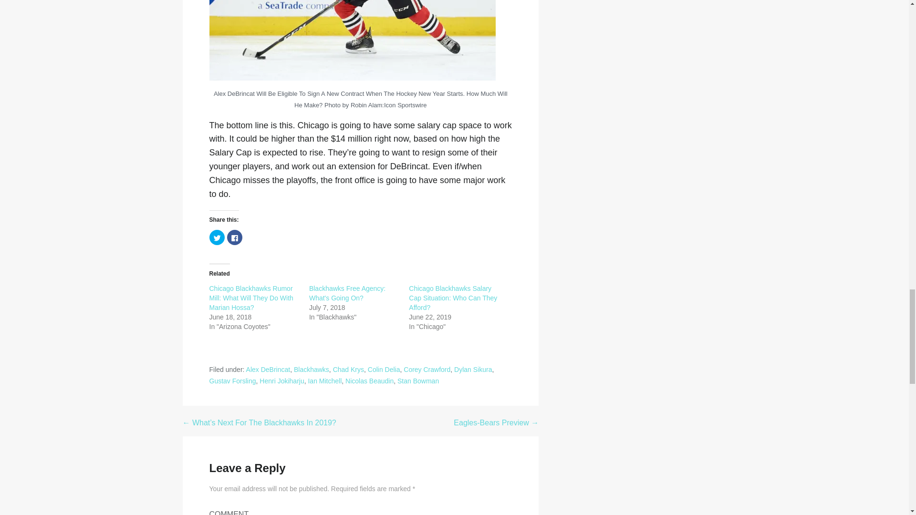 Image resolution: width=916 pixels, height=515 pixels. What do you see at coordinates (217, 237) in the screenshot?
I see `Click to share on Twitter` at bounding box center [217, 237].